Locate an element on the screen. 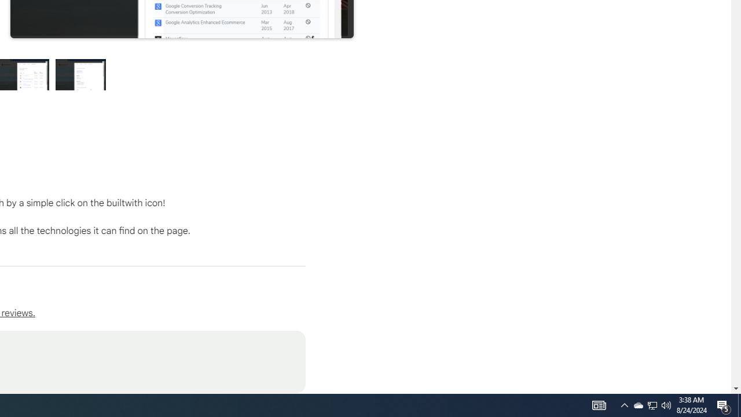 This screenshot has height=417, width=741. Notification Chevron is located at coordinates (652, 405).